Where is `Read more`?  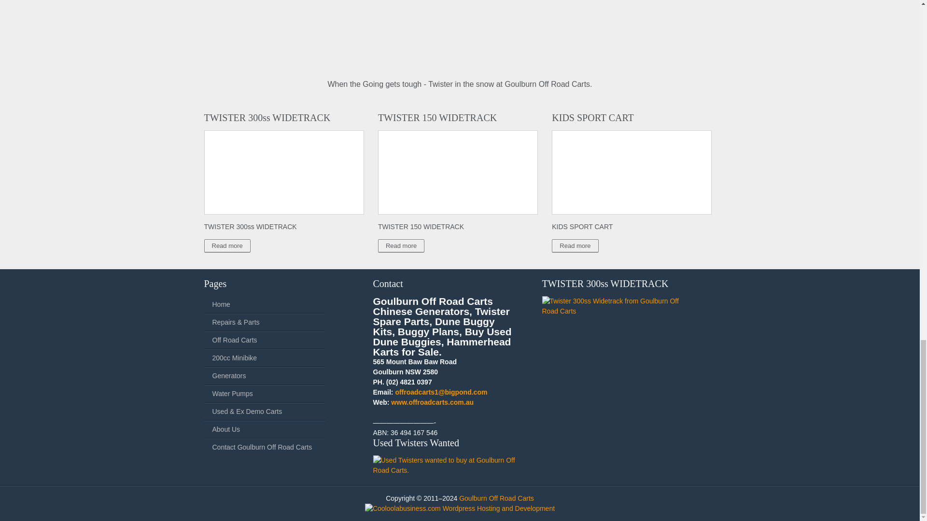
Read more is located at coordinates (575, 245).